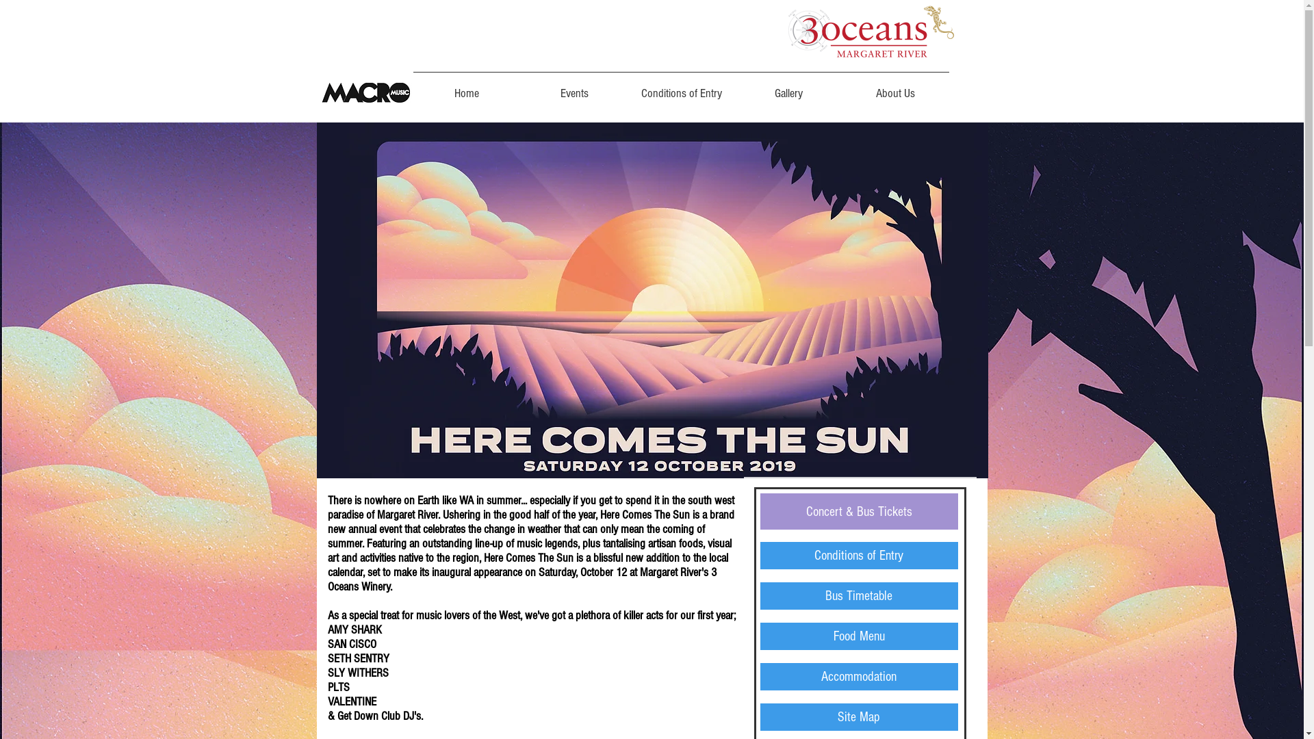 This screenshot has width=1314, height=739. What do you see at coordinates (858, 636) in the screenshot?
I see `Food Menu` at bounding box center [858, 636].